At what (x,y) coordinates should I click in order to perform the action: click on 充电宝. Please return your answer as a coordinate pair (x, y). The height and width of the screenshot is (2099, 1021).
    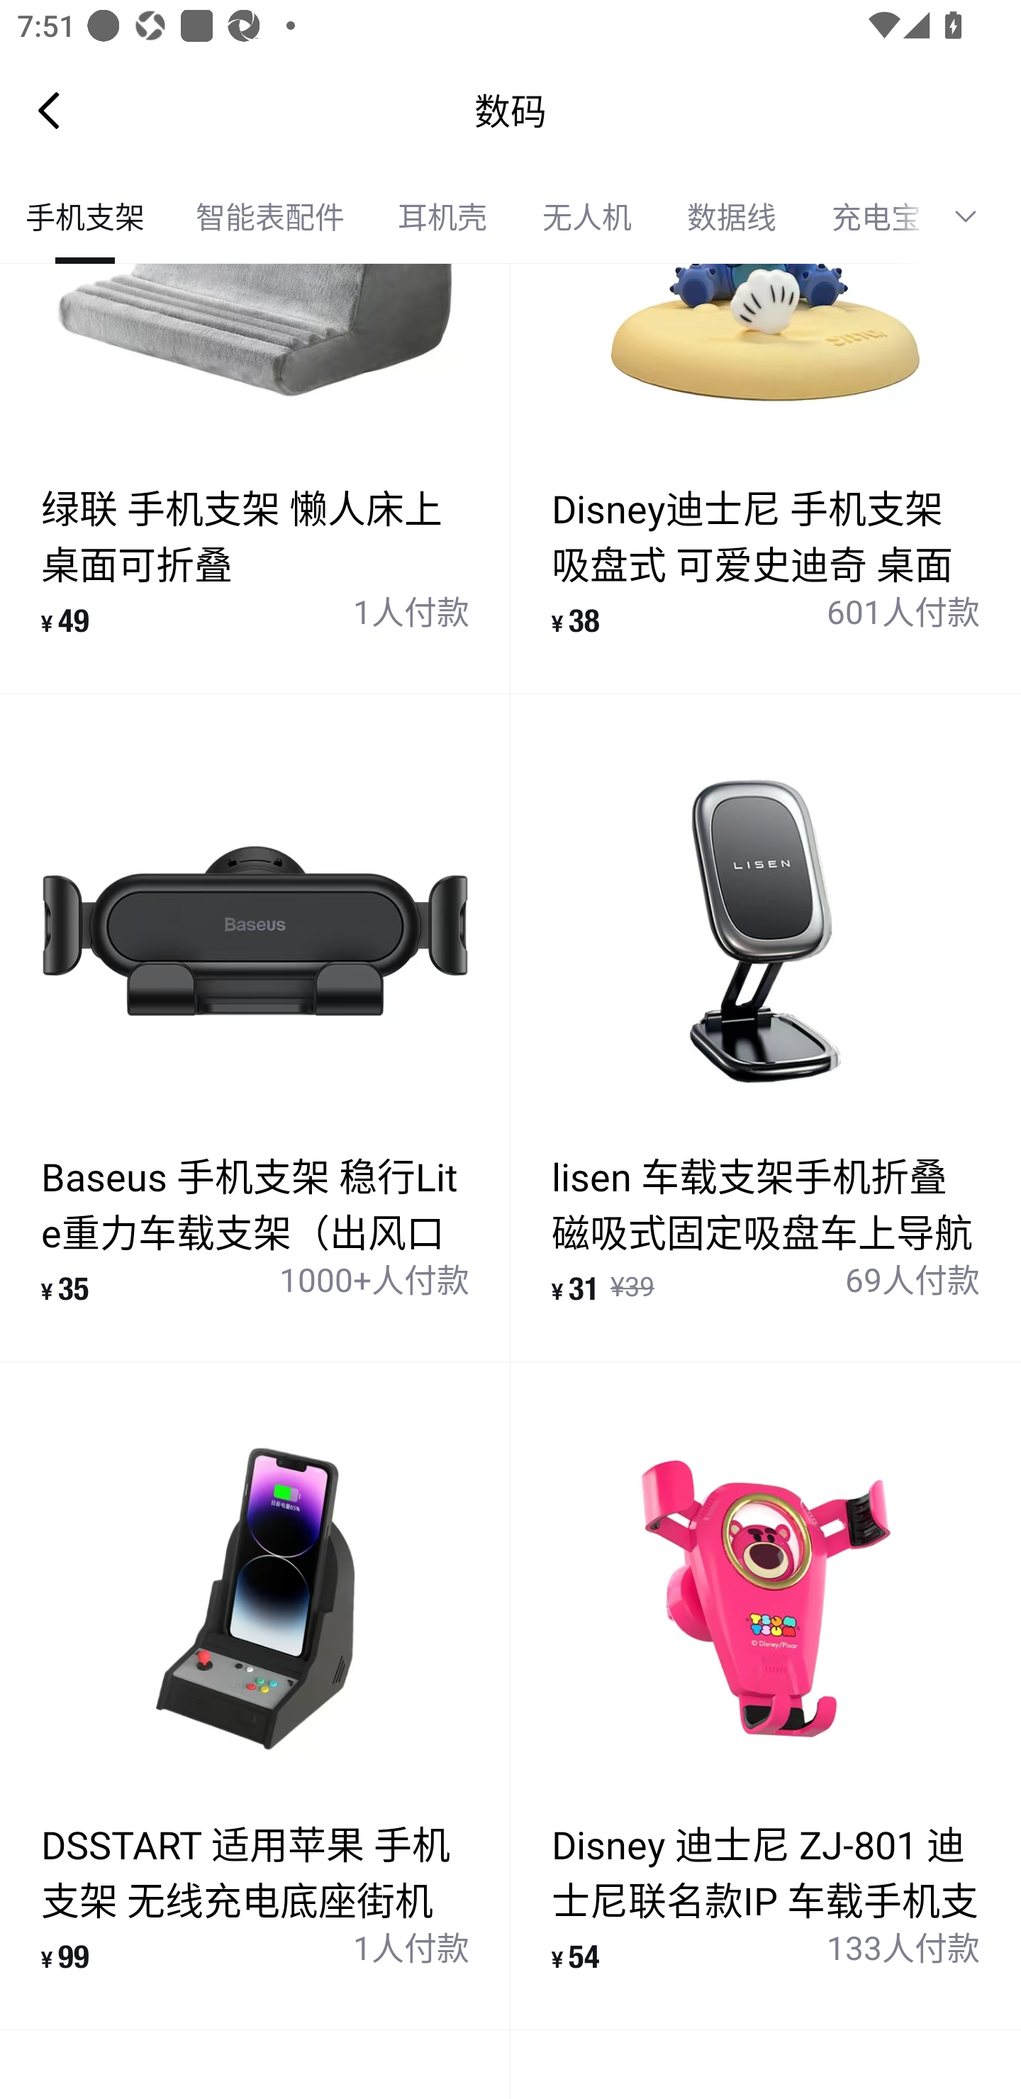
    Looking at the image, I should click on (865, 217).